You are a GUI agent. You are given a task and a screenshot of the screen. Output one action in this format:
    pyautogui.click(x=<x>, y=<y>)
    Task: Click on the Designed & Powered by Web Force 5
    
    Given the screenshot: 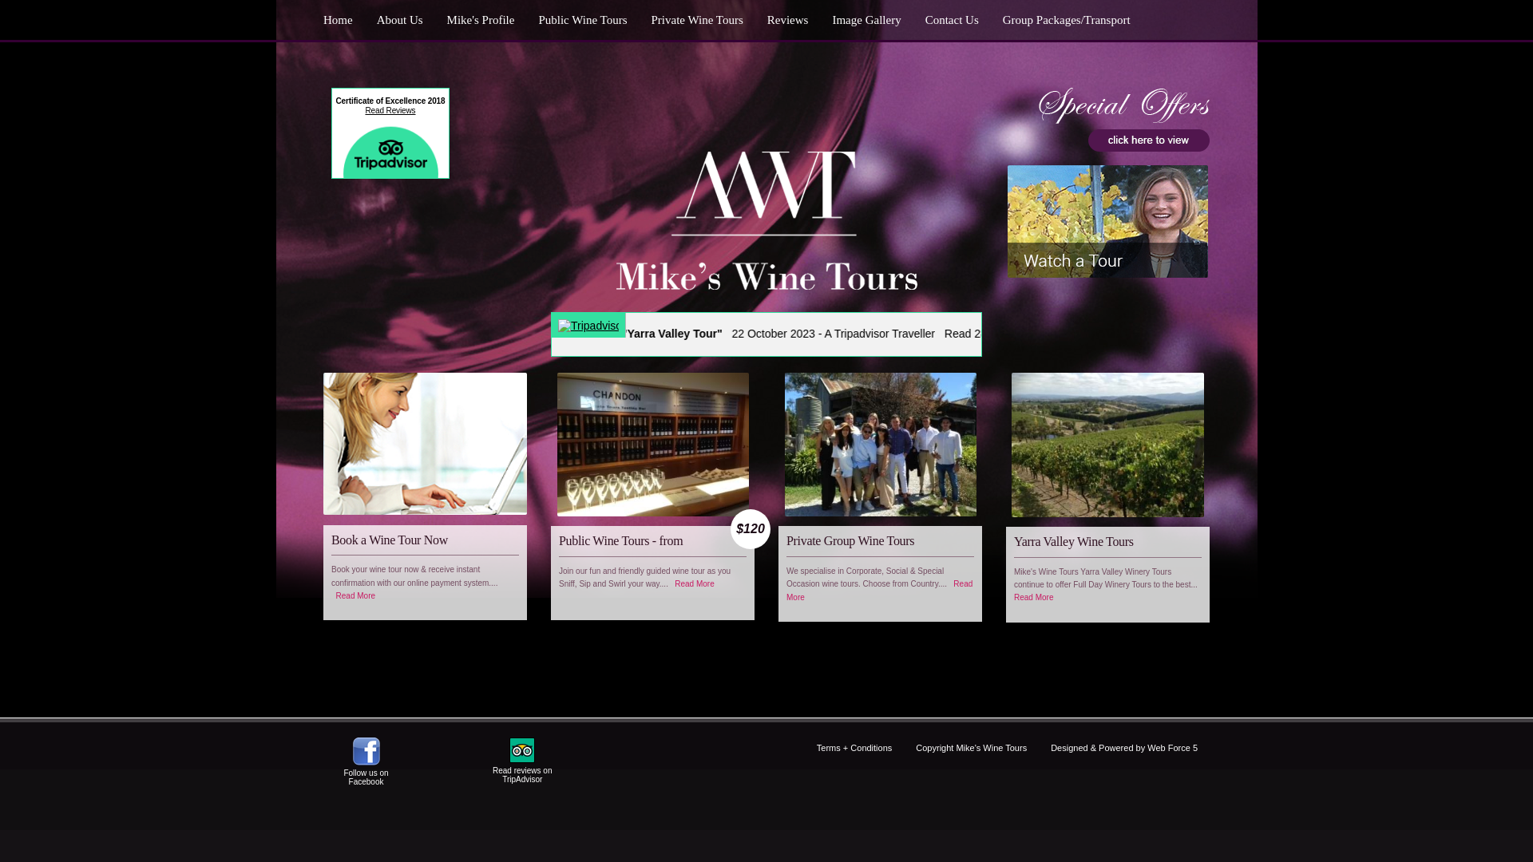 What is the action you would take?
    pyautogui.click(x=1124, y=748)
    